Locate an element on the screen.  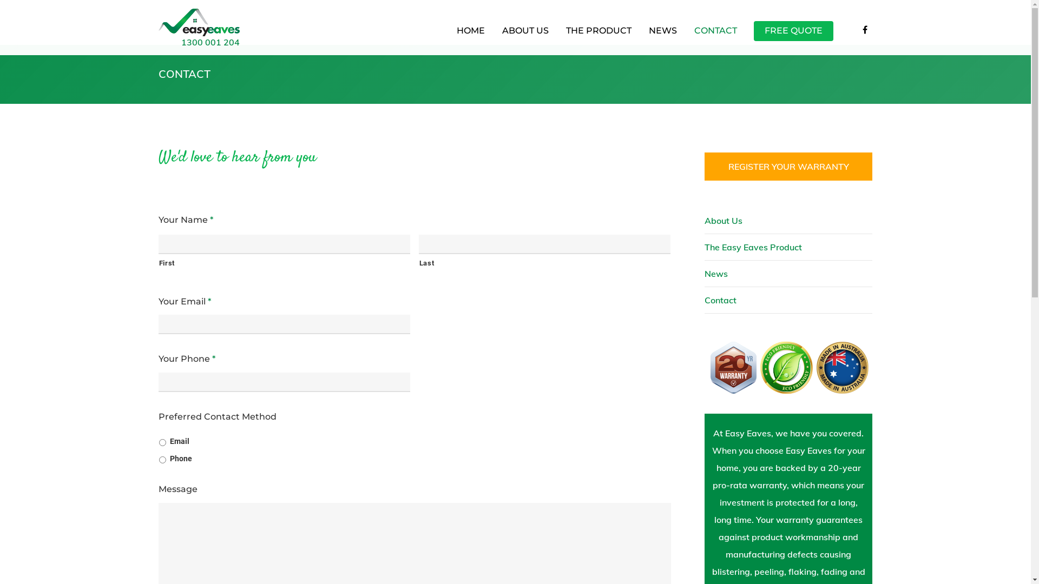
The Easy Eaves Product is located at coordinates (788, 248).